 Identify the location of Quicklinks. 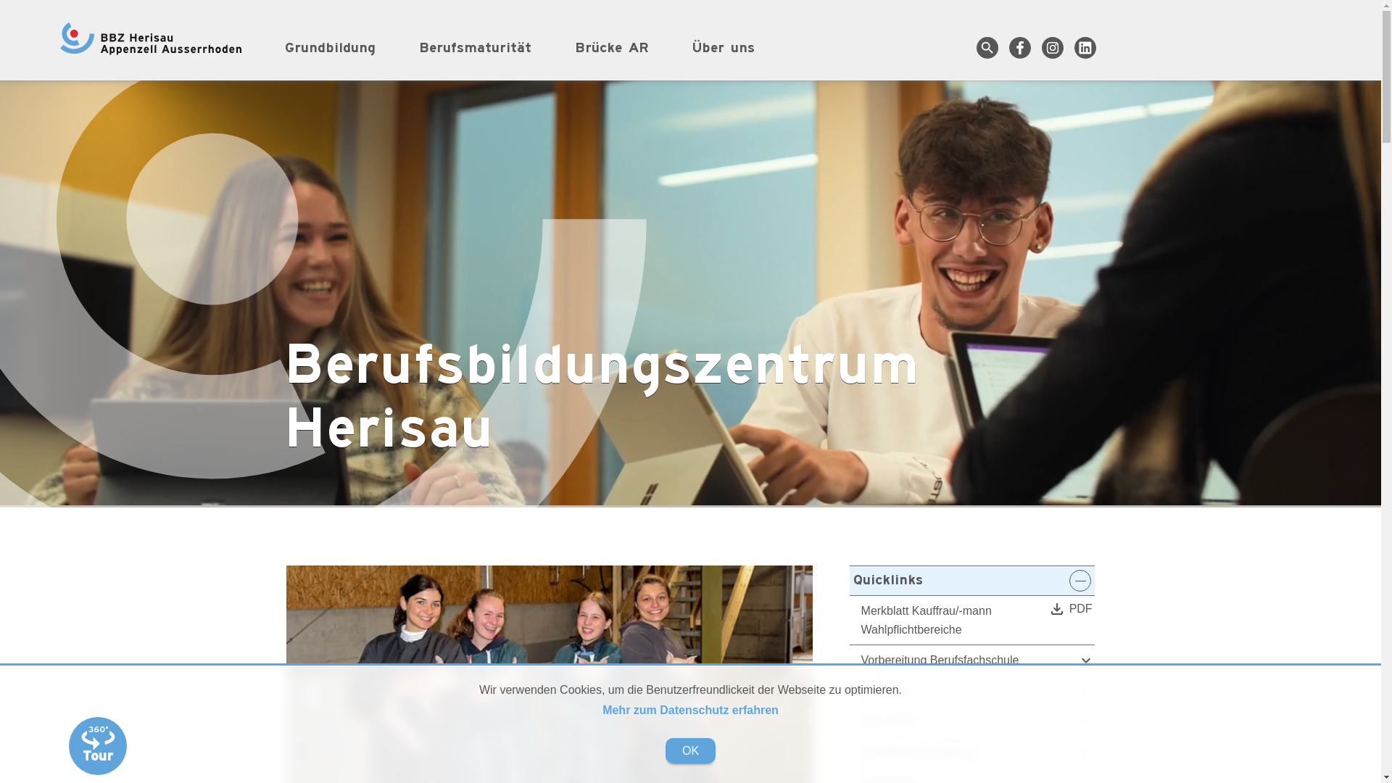
(972, 581).